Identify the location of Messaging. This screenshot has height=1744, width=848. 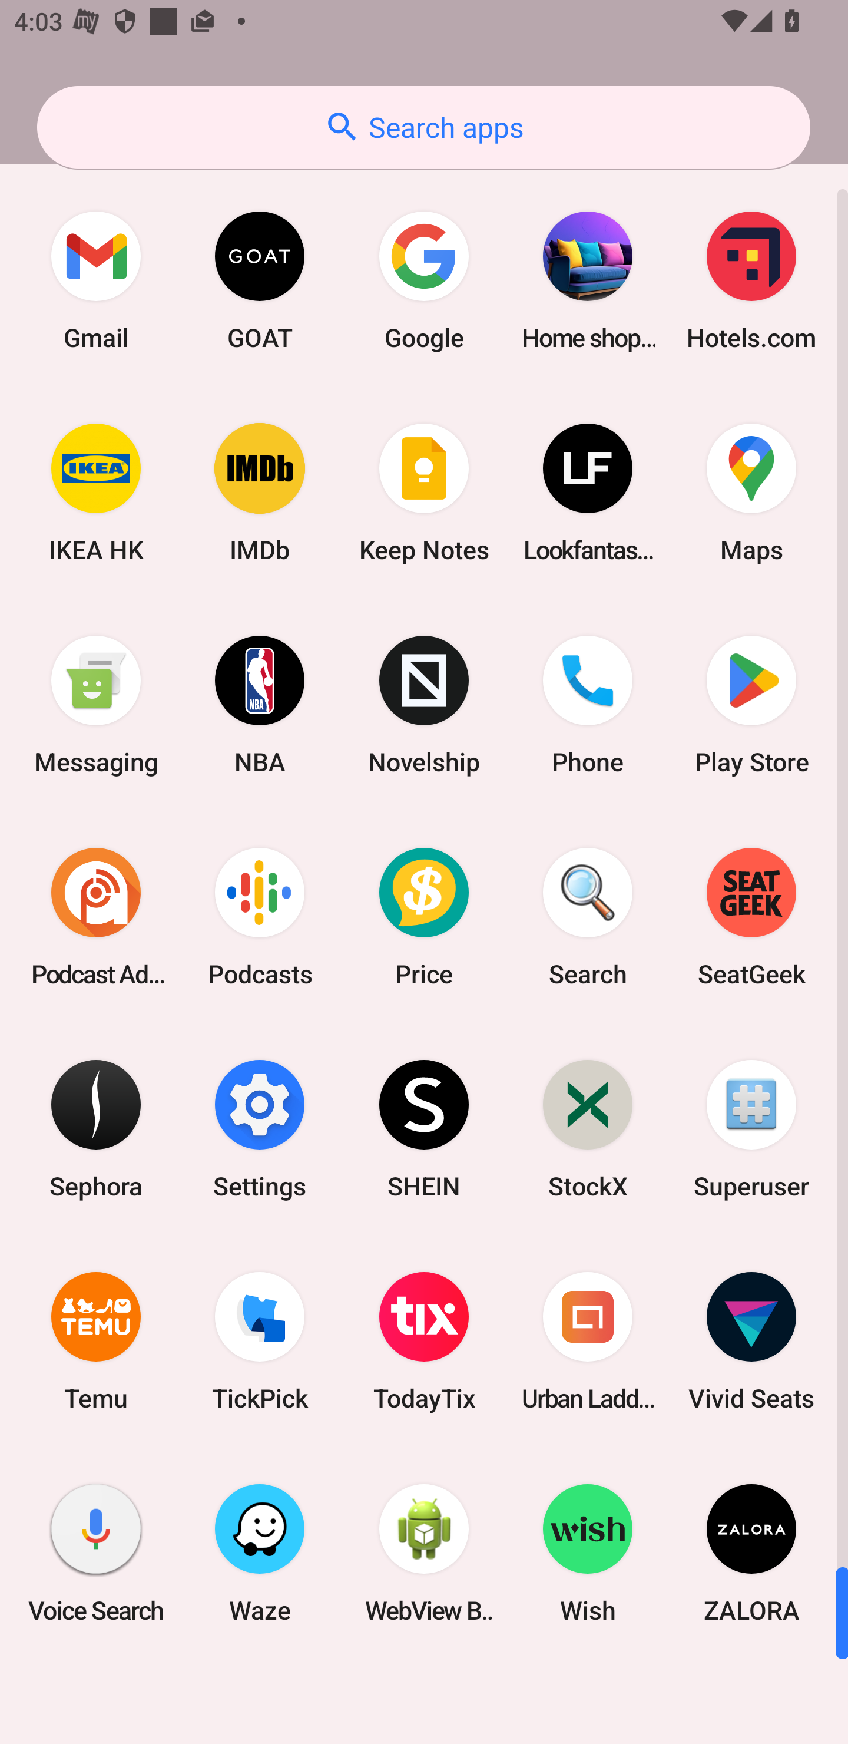
(96, 705).